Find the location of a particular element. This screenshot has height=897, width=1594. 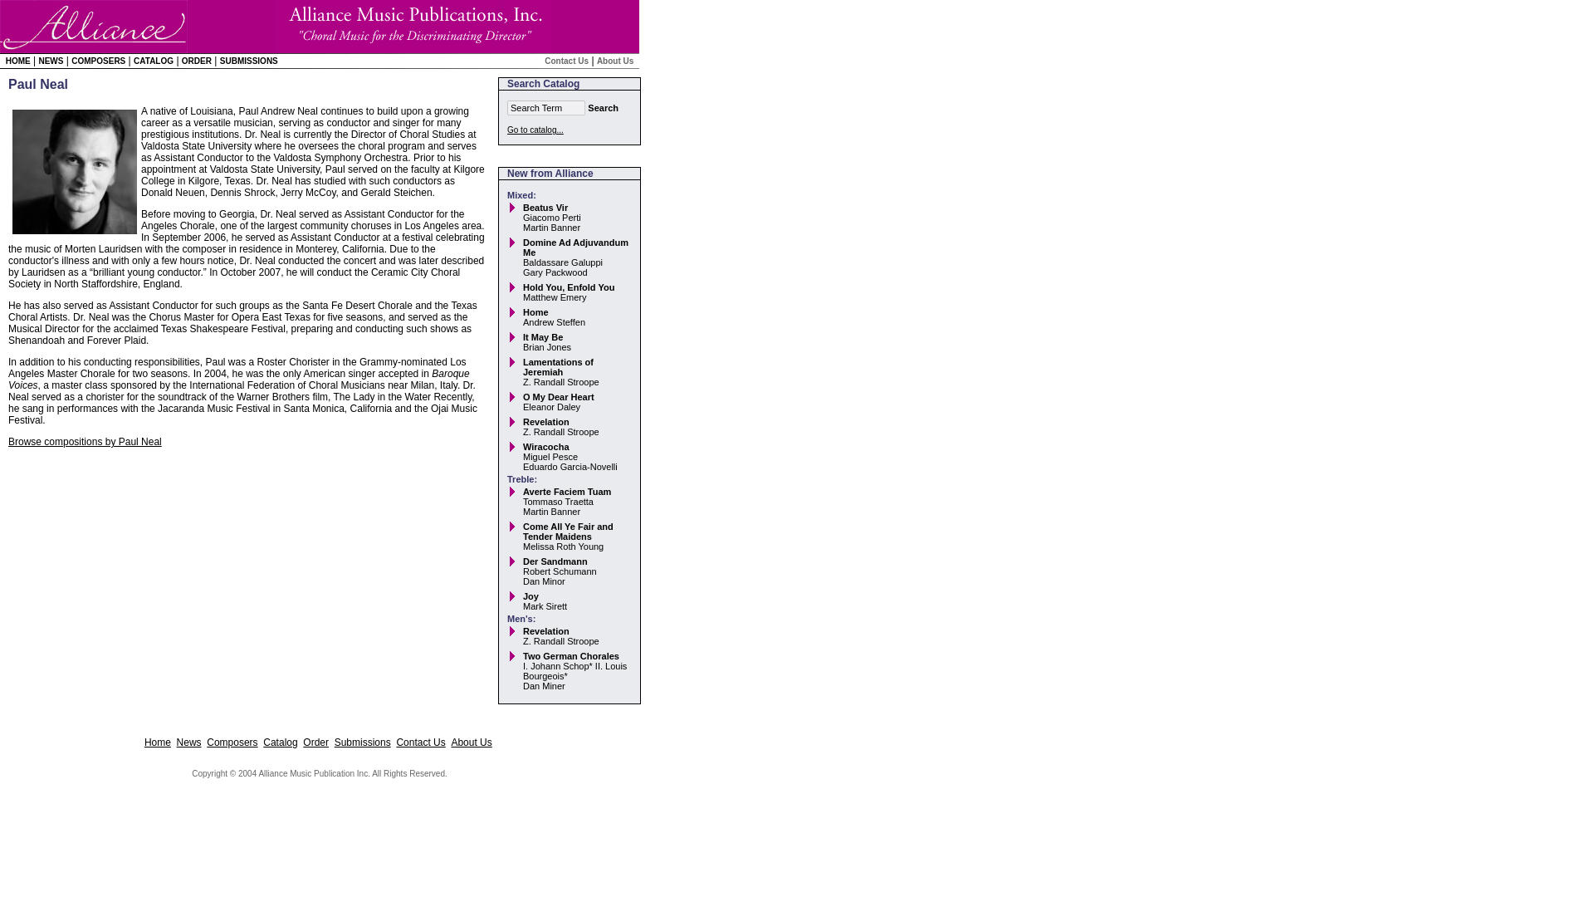

NEWS is located at coordinates (51, 61).